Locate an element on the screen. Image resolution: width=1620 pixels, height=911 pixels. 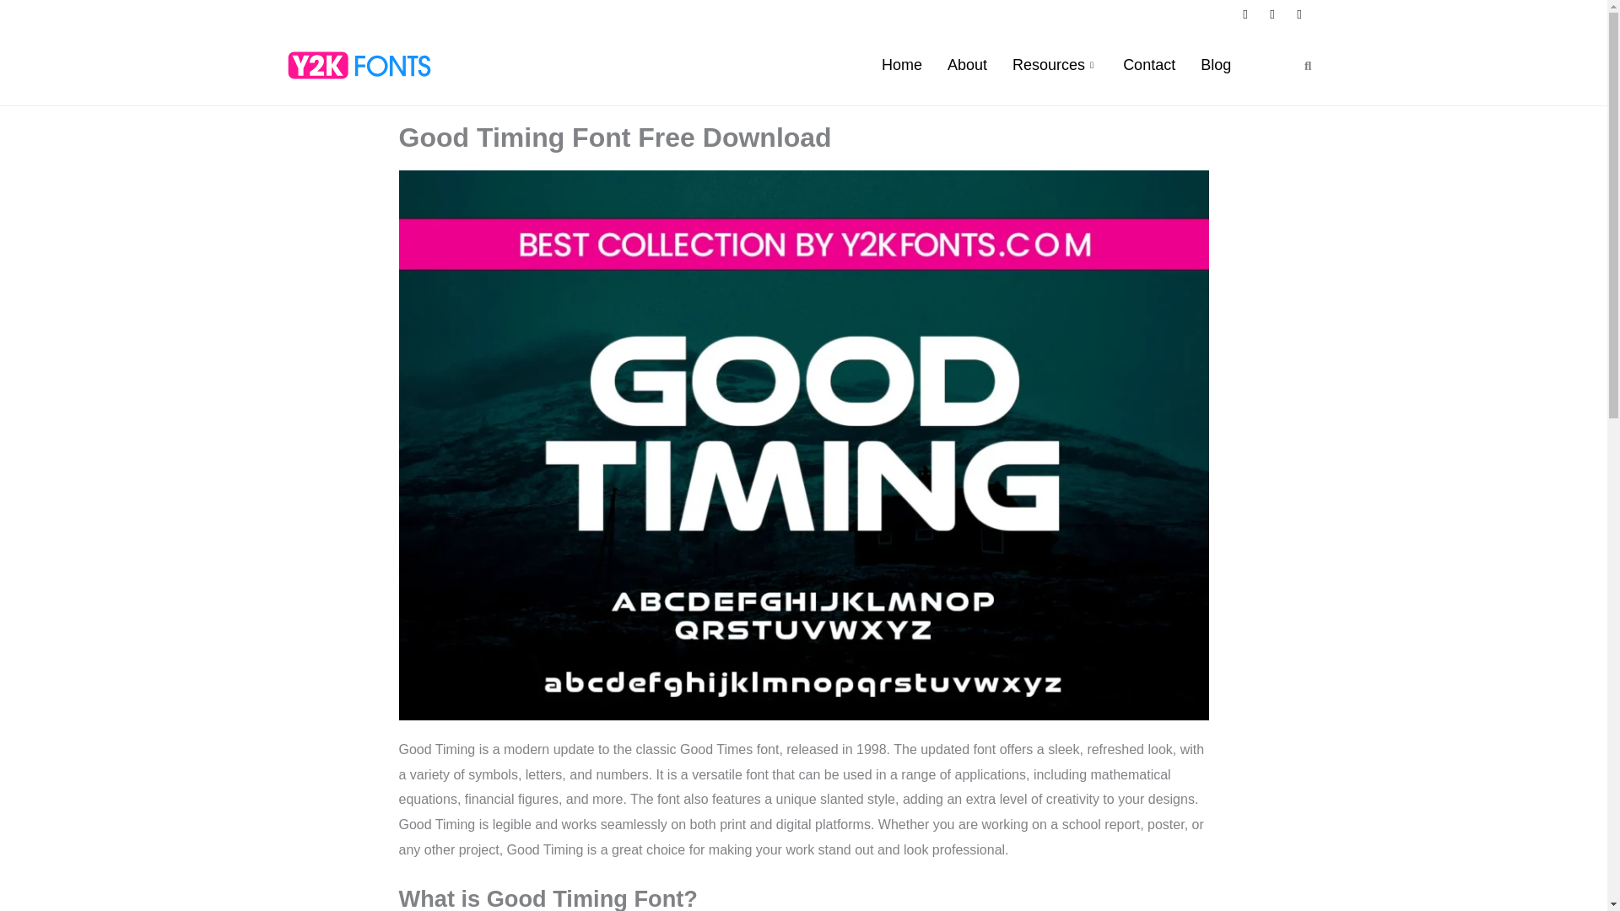
Resources is located at coordinates (1055, 64).